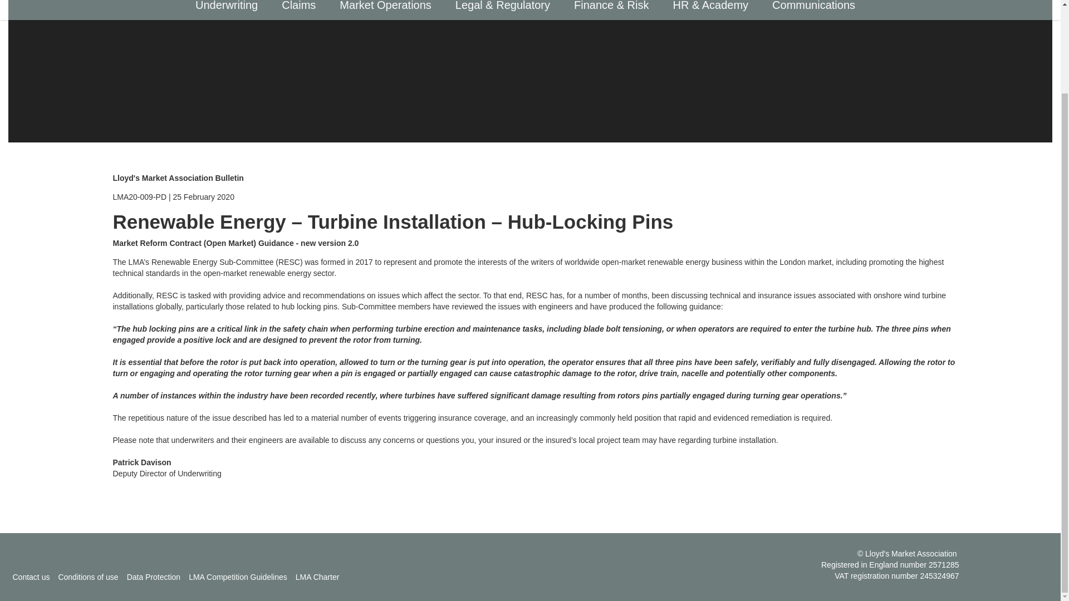  I want to click on Claims, so click(302, 9).